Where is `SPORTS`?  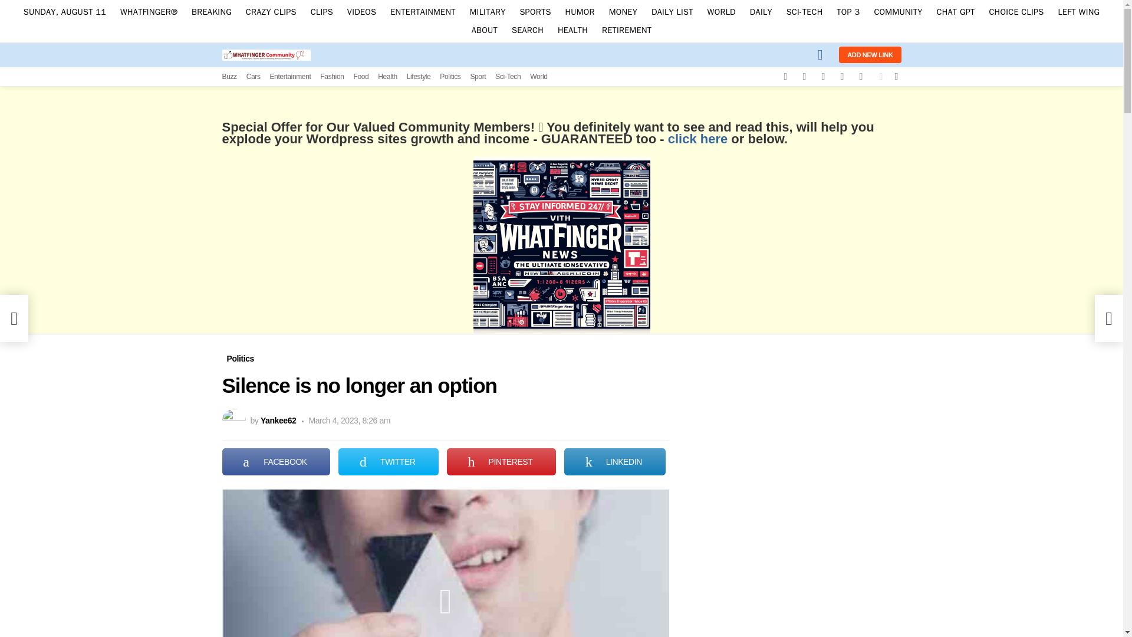
SPORTS is located at coordinates (535, 12).